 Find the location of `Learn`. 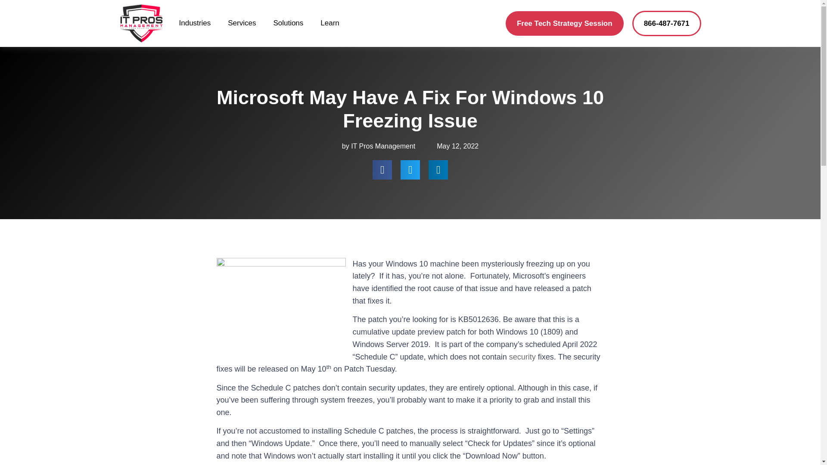

Learn is located at coordinates (330, 23).